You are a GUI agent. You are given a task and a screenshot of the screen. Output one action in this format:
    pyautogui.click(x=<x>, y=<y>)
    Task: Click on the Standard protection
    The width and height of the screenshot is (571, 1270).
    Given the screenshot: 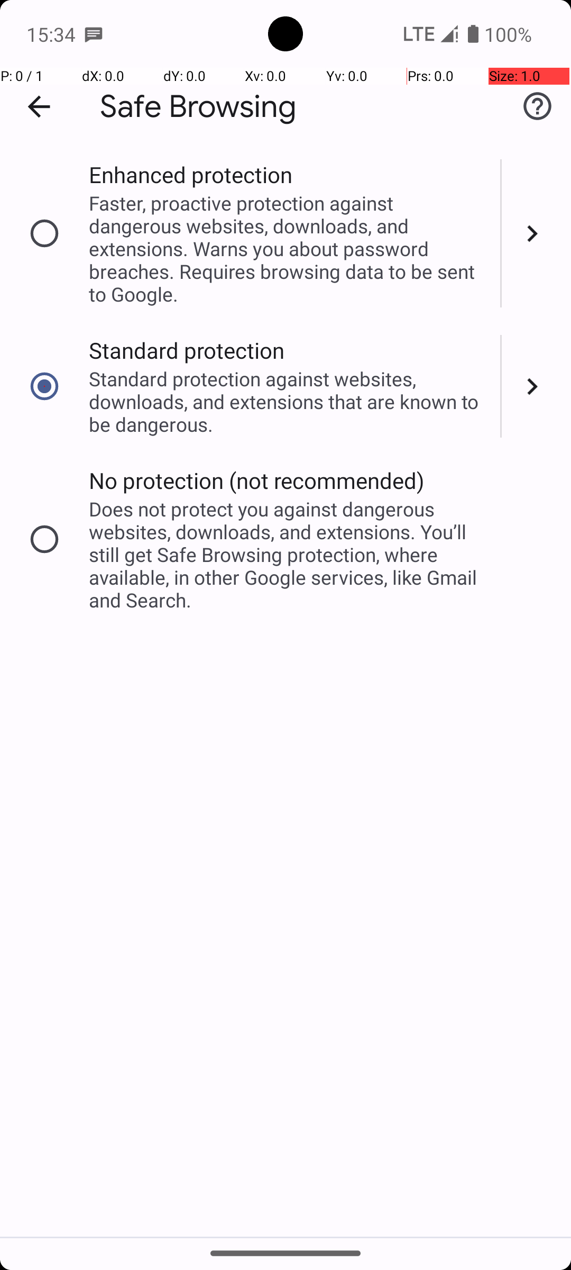 What is the action you would take?
    pyautogui.click(x=187, y=350)
    